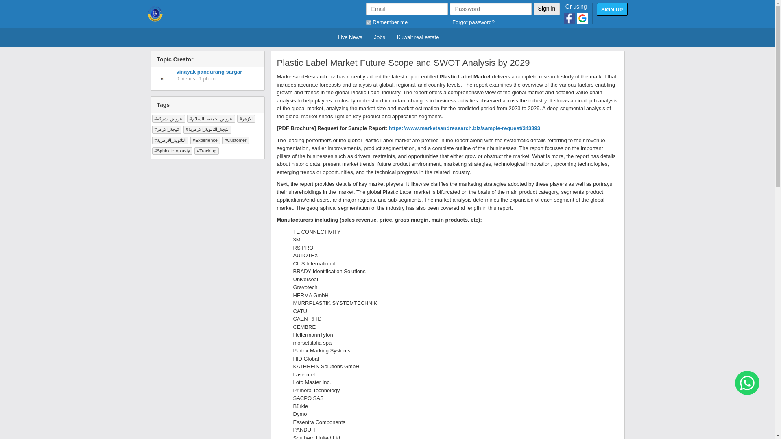 The width and height of the screenshot is (781, 439). I want to click on 1, so click(369, 22).